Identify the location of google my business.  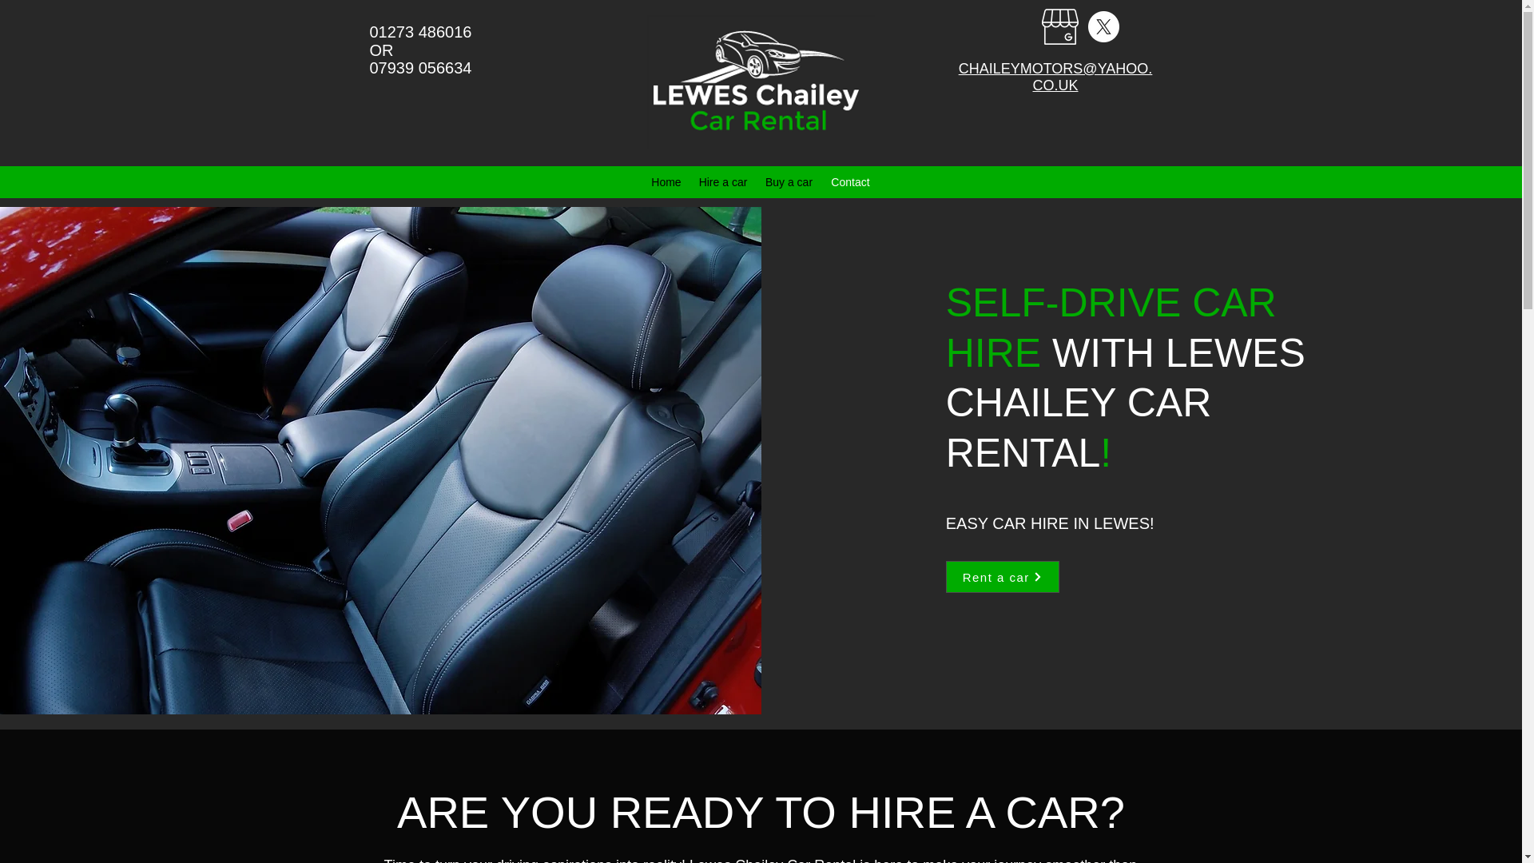
(1059, 26).